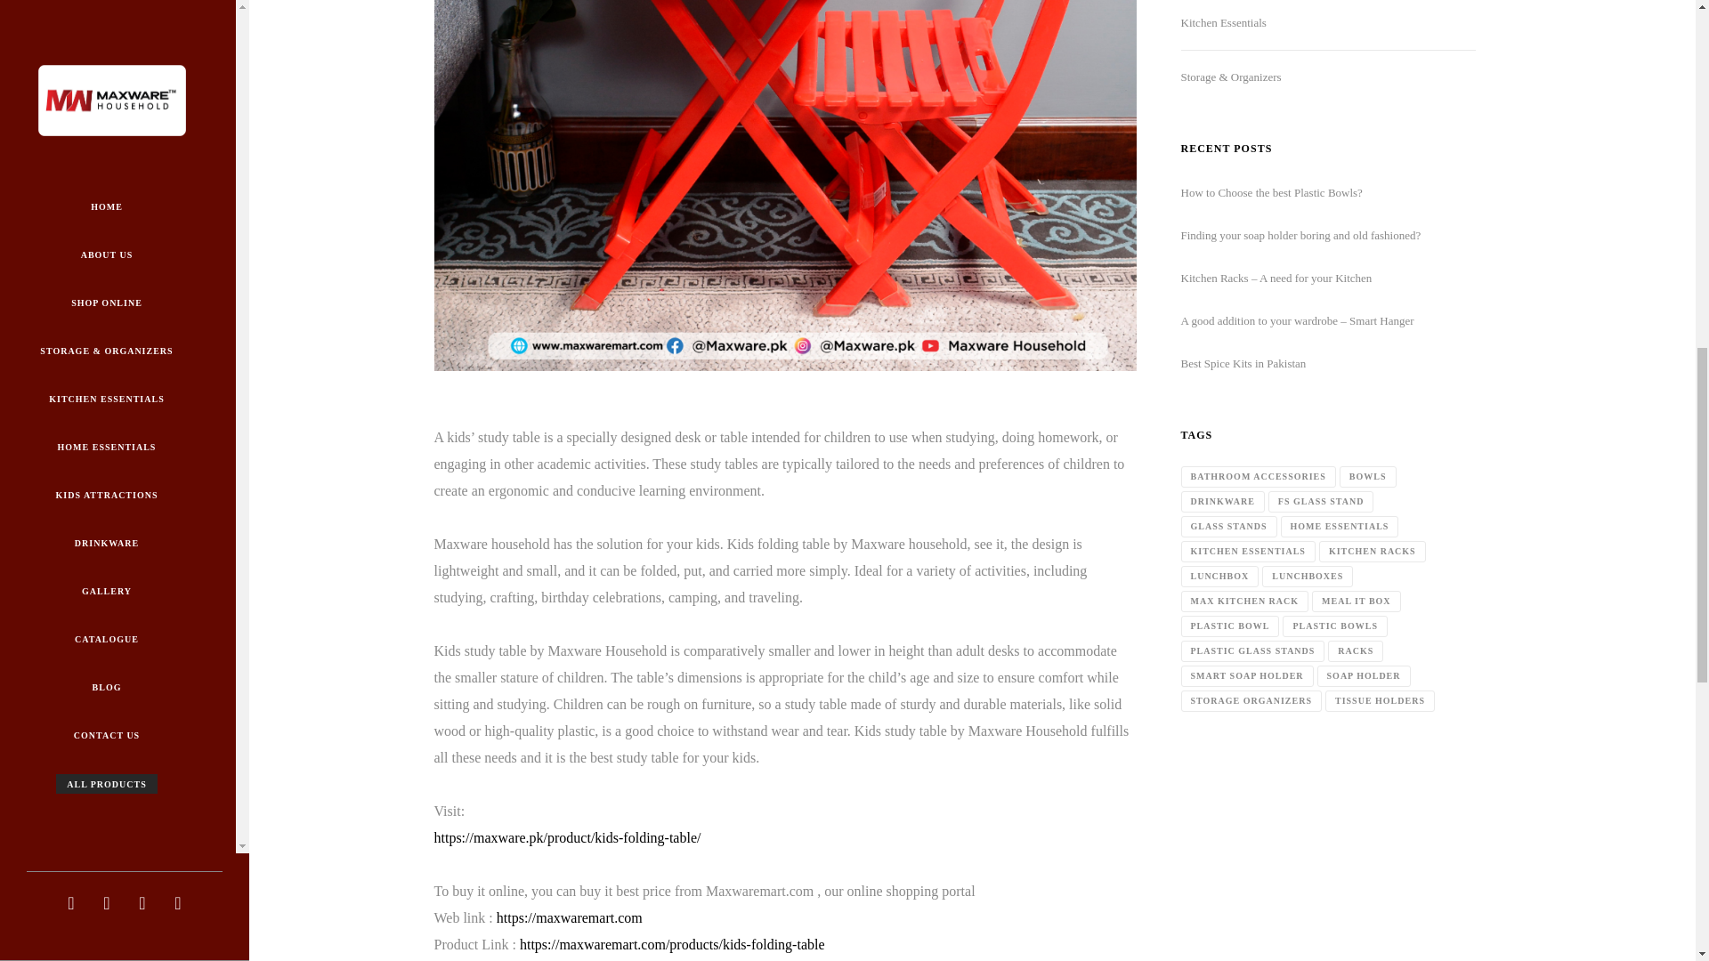 The width and height of the screenshot is (1709, 961). Describe the element at coordinates (1222, 501) in the screenshot. I see `DRINKWARE` at that location.